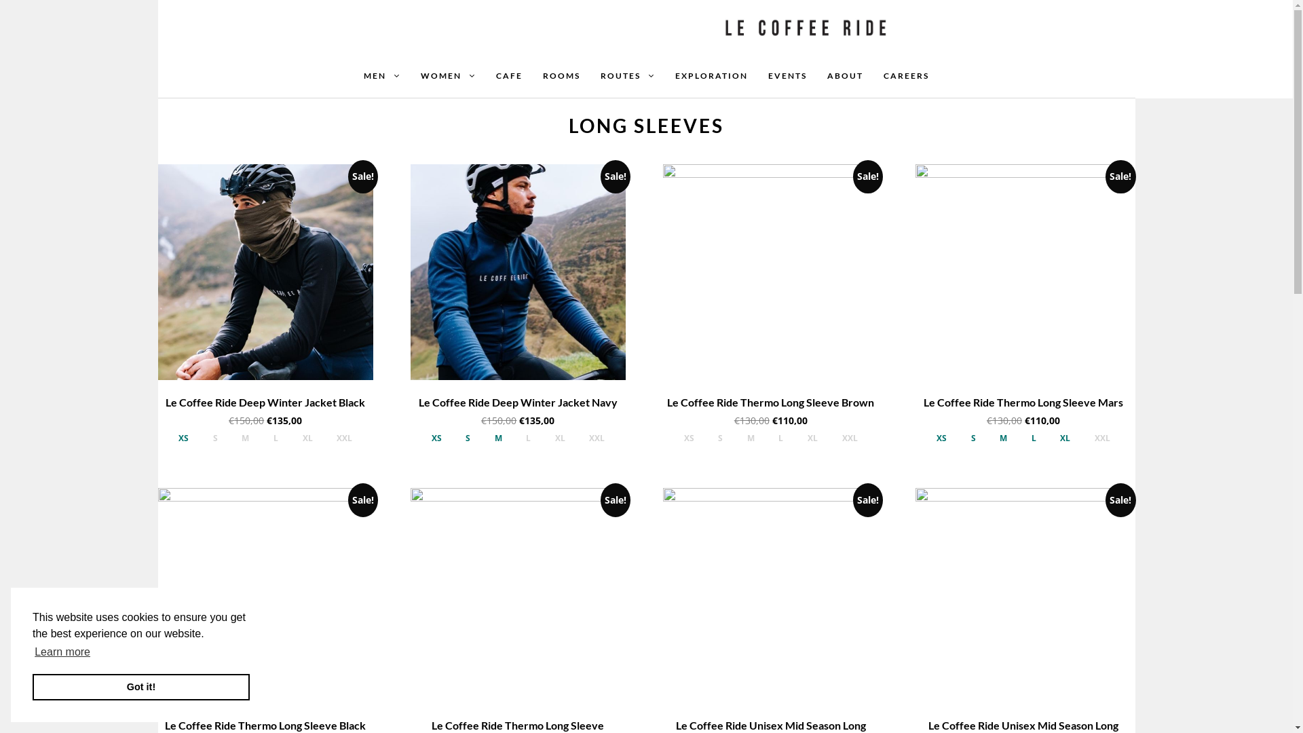 Image resolution: width=1303 pixels, height=733 pixels. Describe the element at coordinates (787, 76) in the screenshot. I see `EVENTS` at that location.